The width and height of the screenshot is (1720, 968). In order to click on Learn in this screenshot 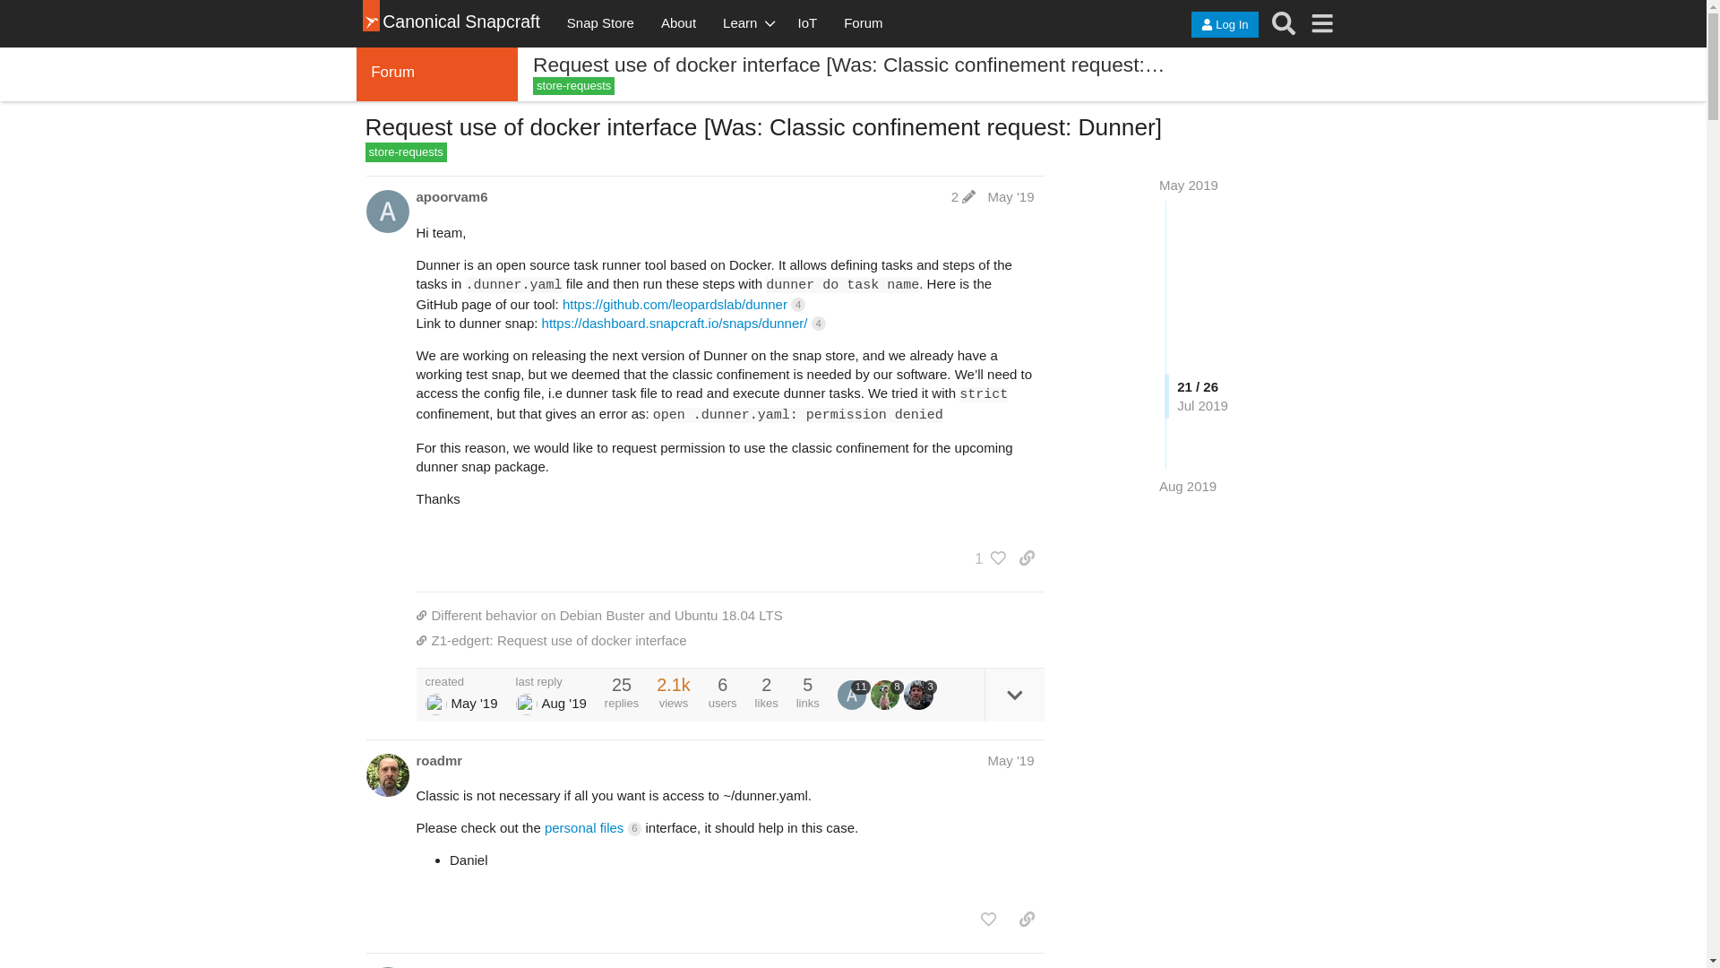, I will do `click(746, 23)`.